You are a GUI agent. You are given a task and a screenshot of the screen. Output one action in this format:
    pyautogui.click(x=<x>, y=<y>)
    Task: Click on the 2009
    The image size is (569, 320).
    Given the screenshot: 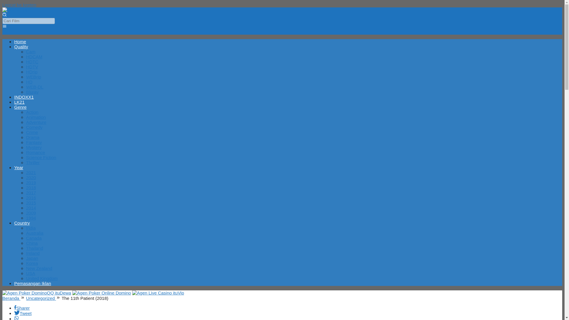 What is the action you would take?
    pyautogui.click(x=31, y=213)
    